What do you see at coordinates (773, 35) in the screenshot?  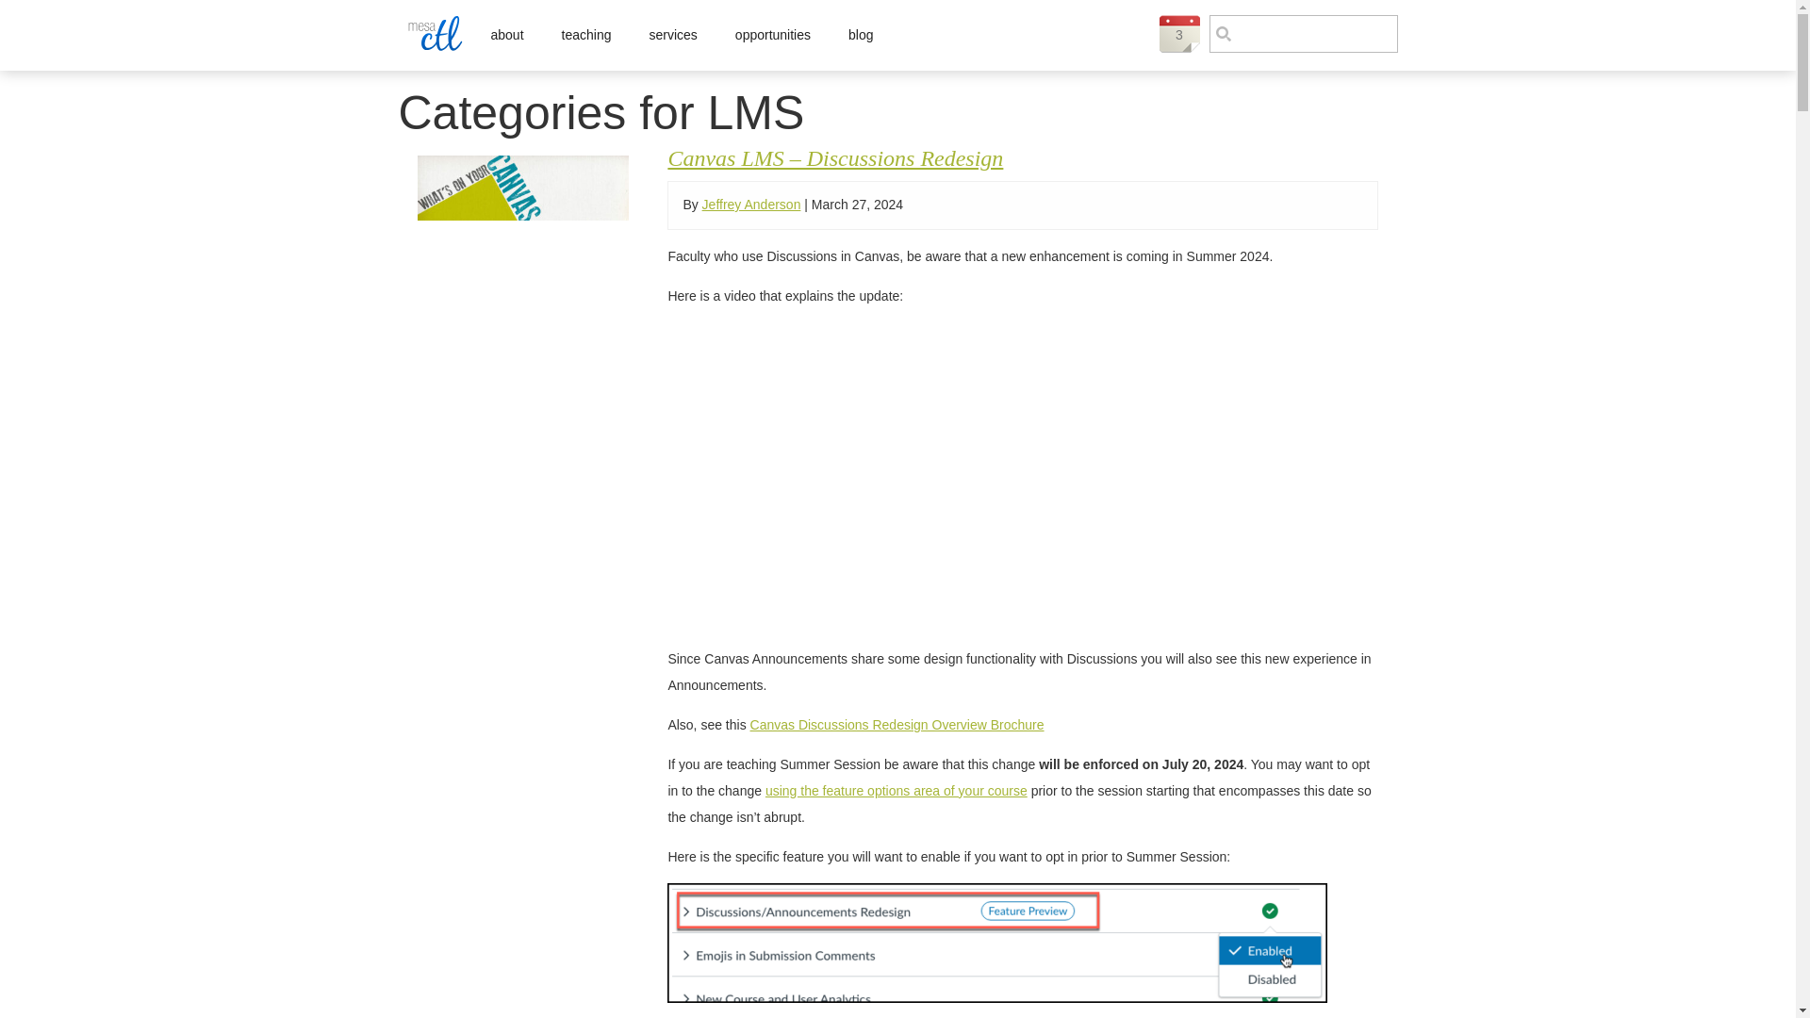 I see `opportunities` at bounding box center [773, 35].